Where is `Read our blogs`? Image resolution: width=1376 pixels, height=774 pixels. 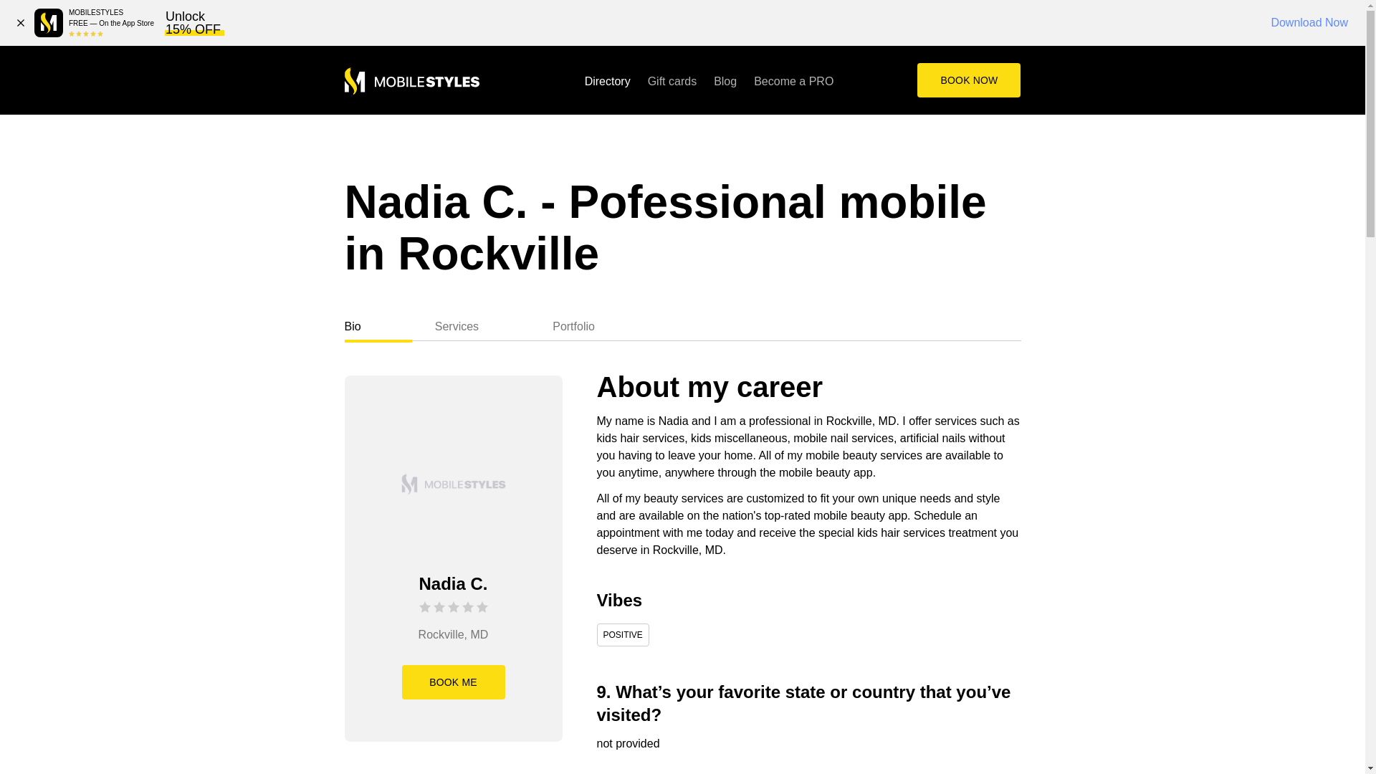 Read our blogs is located at coordinates (725, 80).